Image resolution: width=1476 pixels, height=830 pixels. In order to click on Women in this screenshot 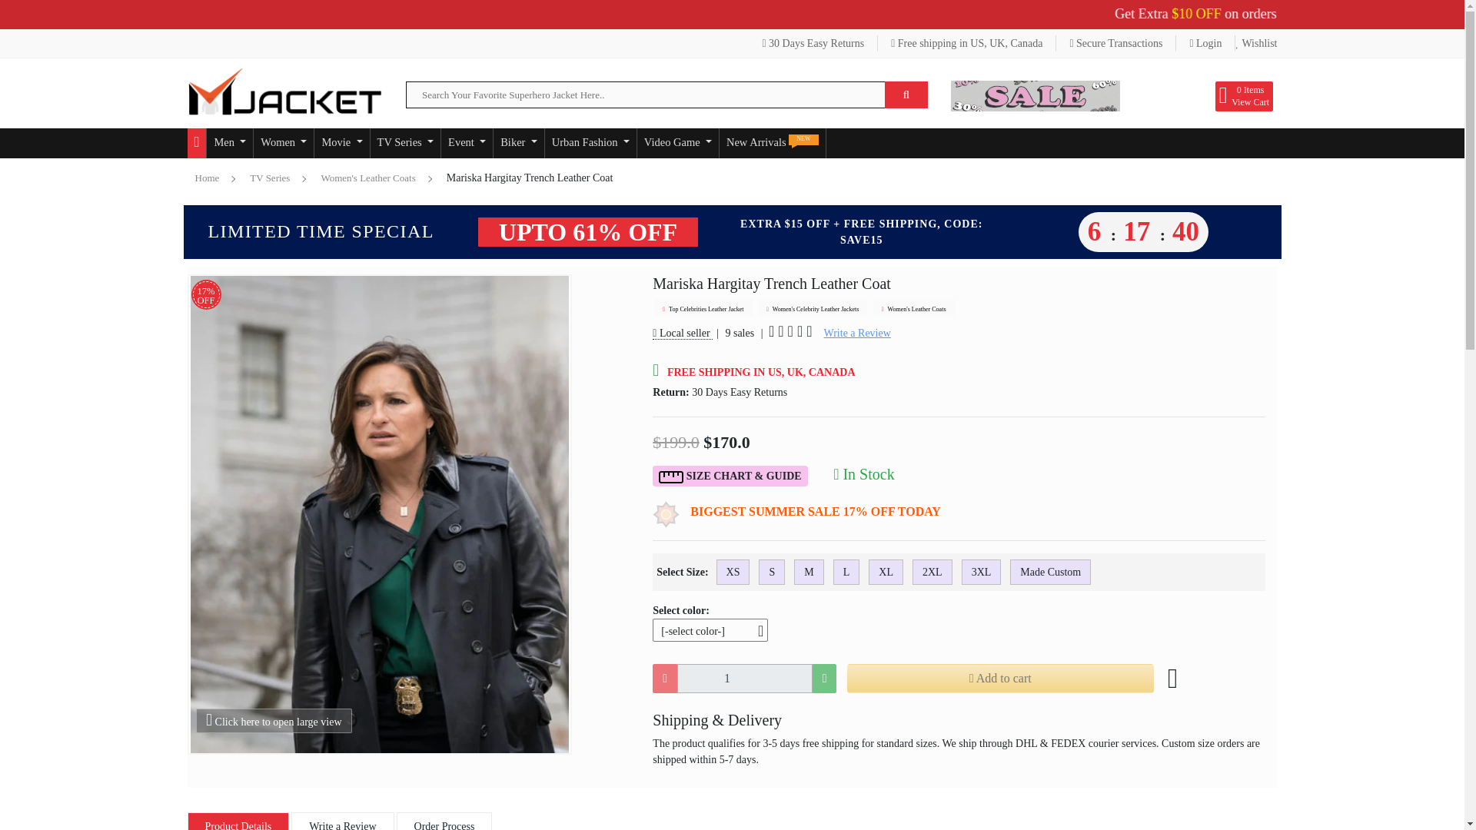, I will do `click(283, 143)`.